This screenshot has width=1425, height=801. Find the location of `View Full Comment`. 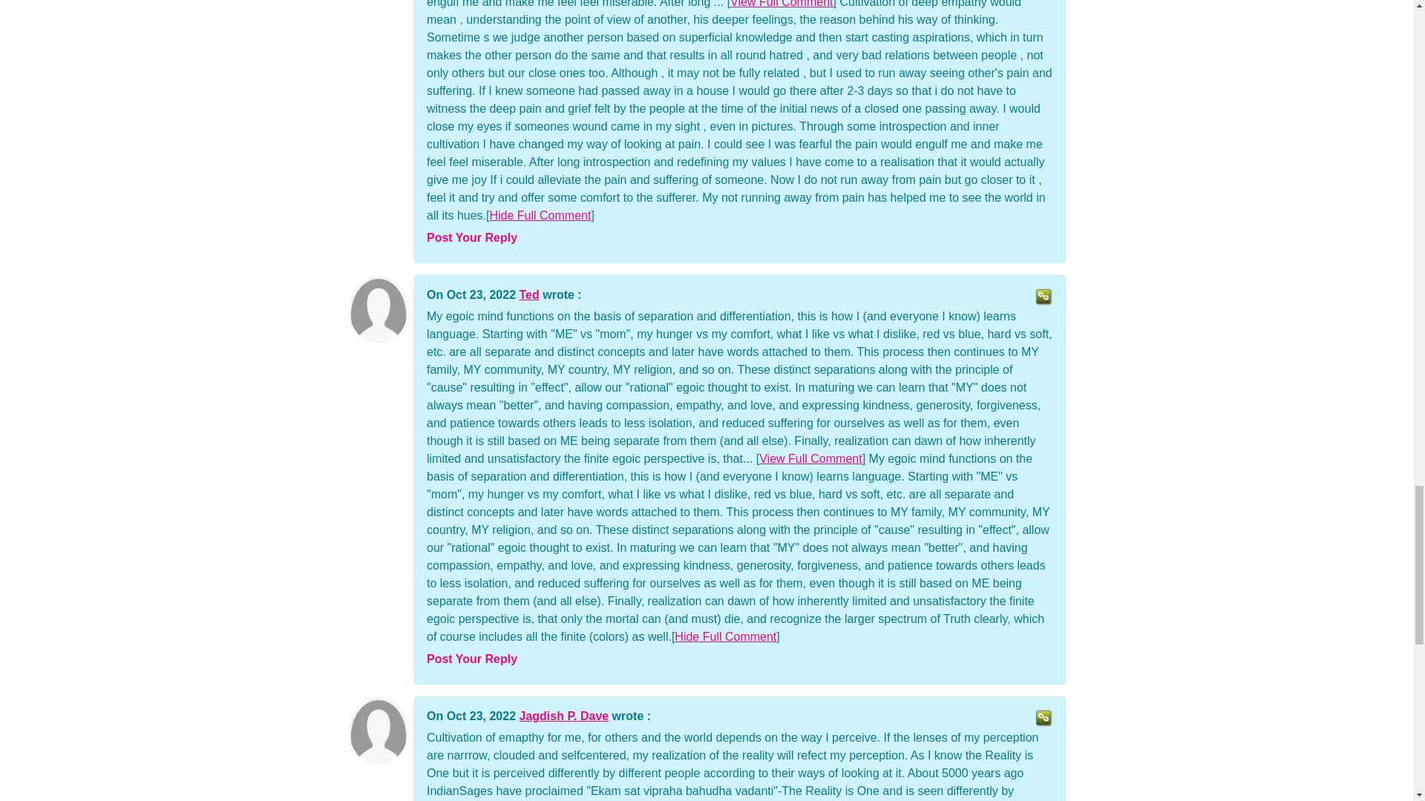

View Full Comment is located at coordinates (810, 458).